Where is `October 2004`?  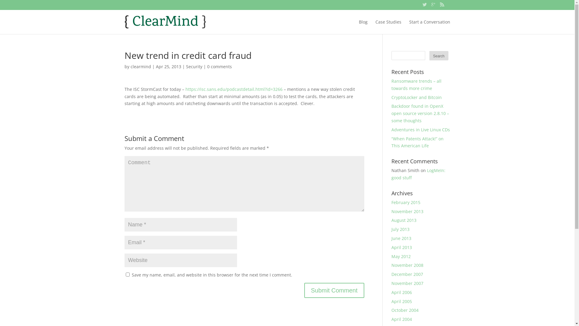 October 2004 is located at coordinates (405, 310).